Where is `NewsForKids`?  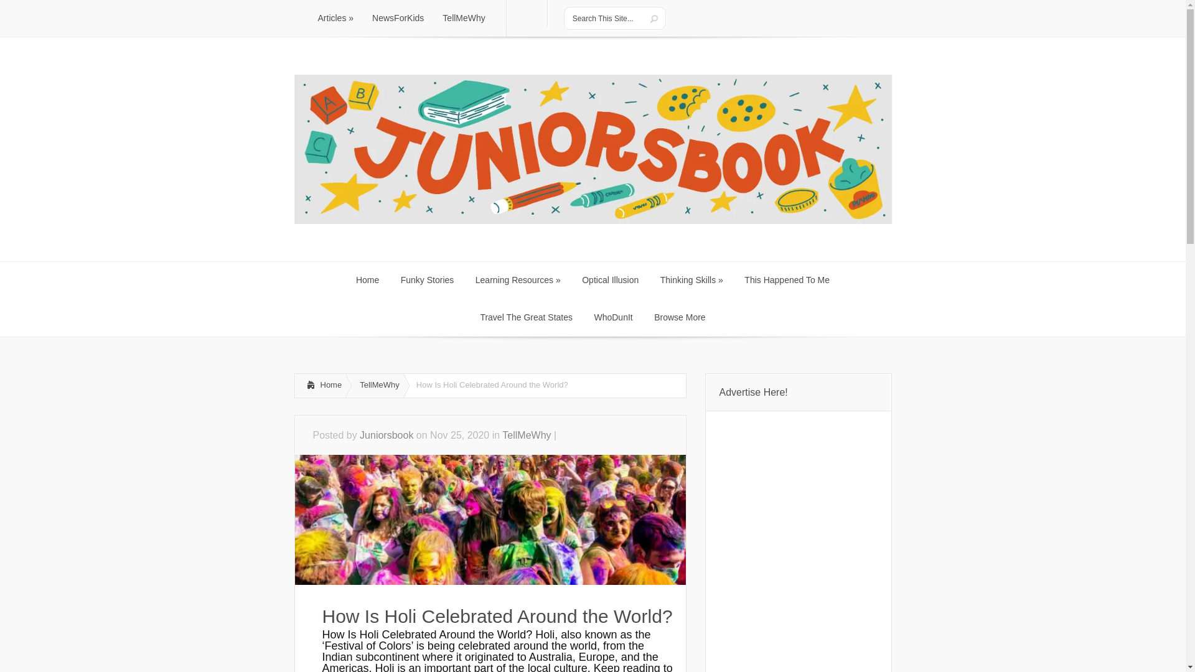 NewsForKids is located at coordinates (398, 19).